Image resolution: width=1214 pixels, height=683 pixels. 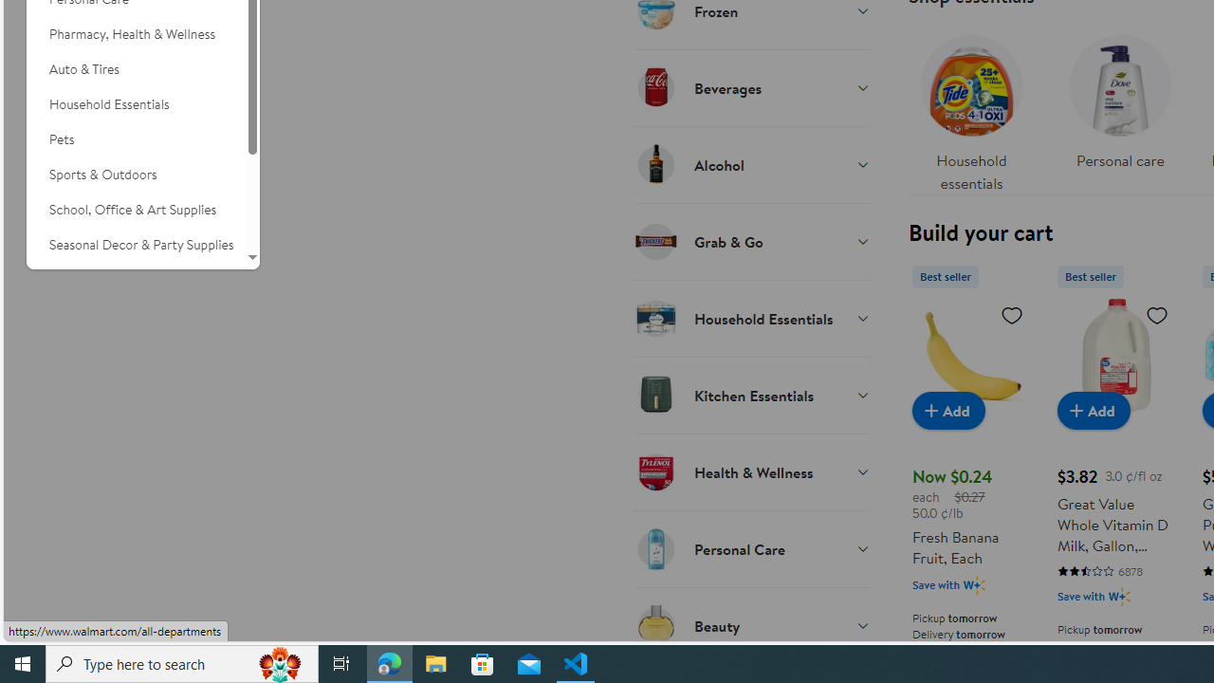 What do you see at coordinates (136, 210) in the screenshot?
I see `School, Office & Art Supplies` at bounding box center [136, 210].